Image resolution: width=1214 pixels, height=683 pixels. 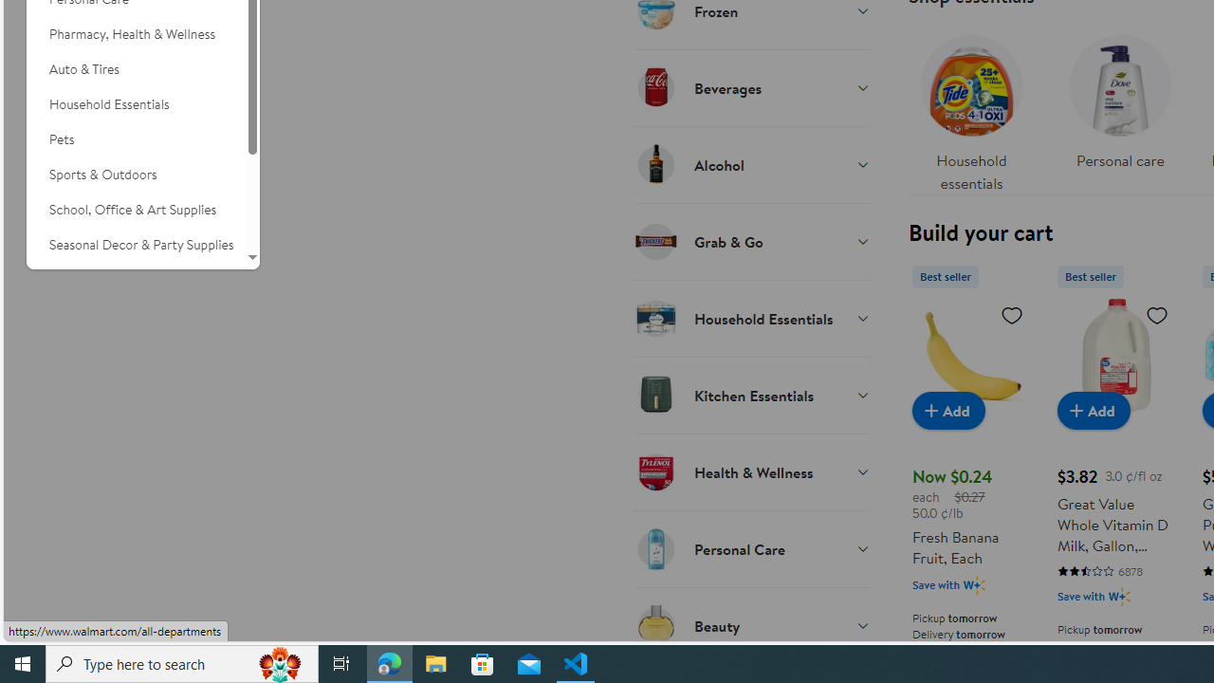 What do you see at coordinates (136, 210) in the screenshot?
I see `School, Office & Art Supplies` at bounding box center [136, 210].